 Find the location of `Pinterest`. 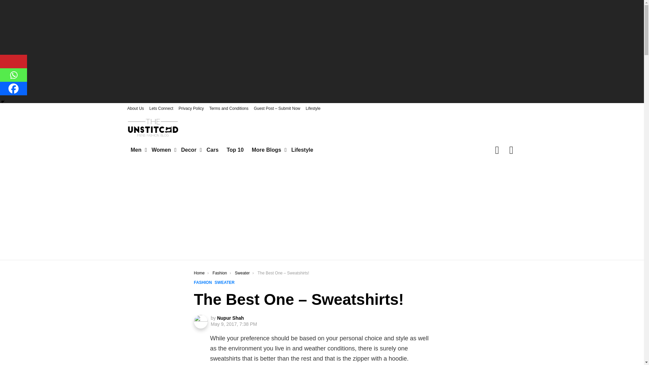

Pinterest is located at coordinates (14, 62).